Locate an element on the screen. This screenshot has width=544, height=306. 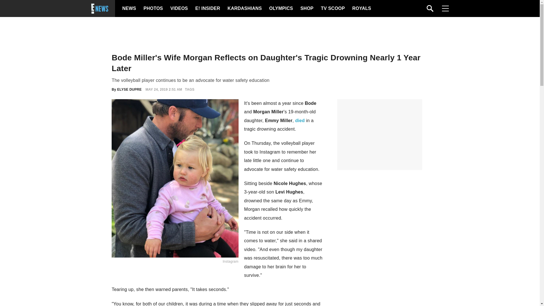
OLYMPICS is located at coordinates (281, 8).